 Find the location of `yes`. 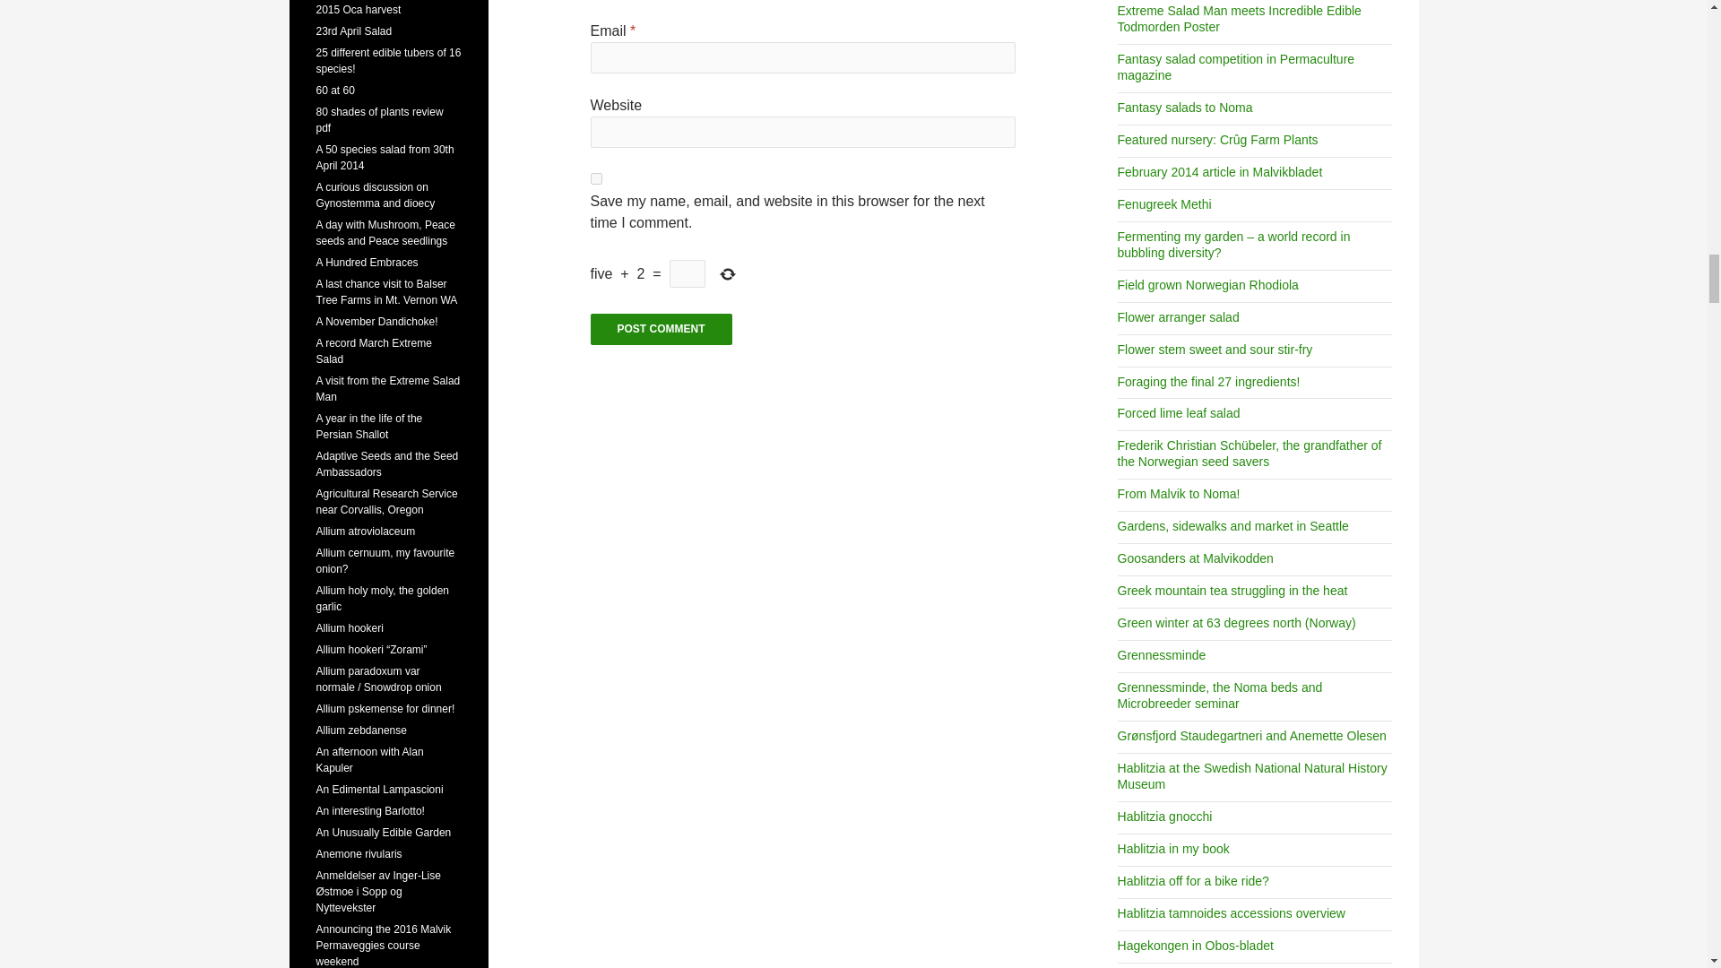

yes is located at coordinates (596, 179).